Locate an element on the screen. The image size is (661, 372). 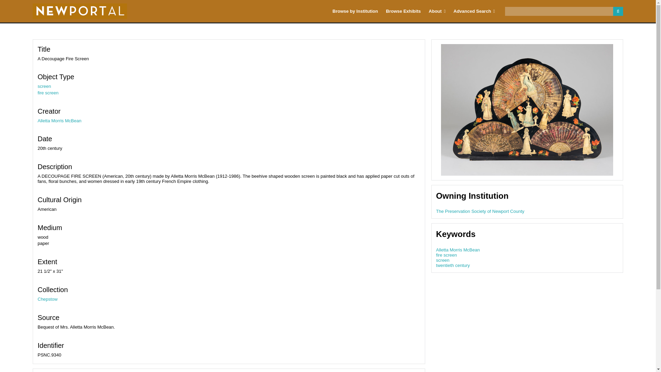
SEARCH is located at coordinates (618, 11).